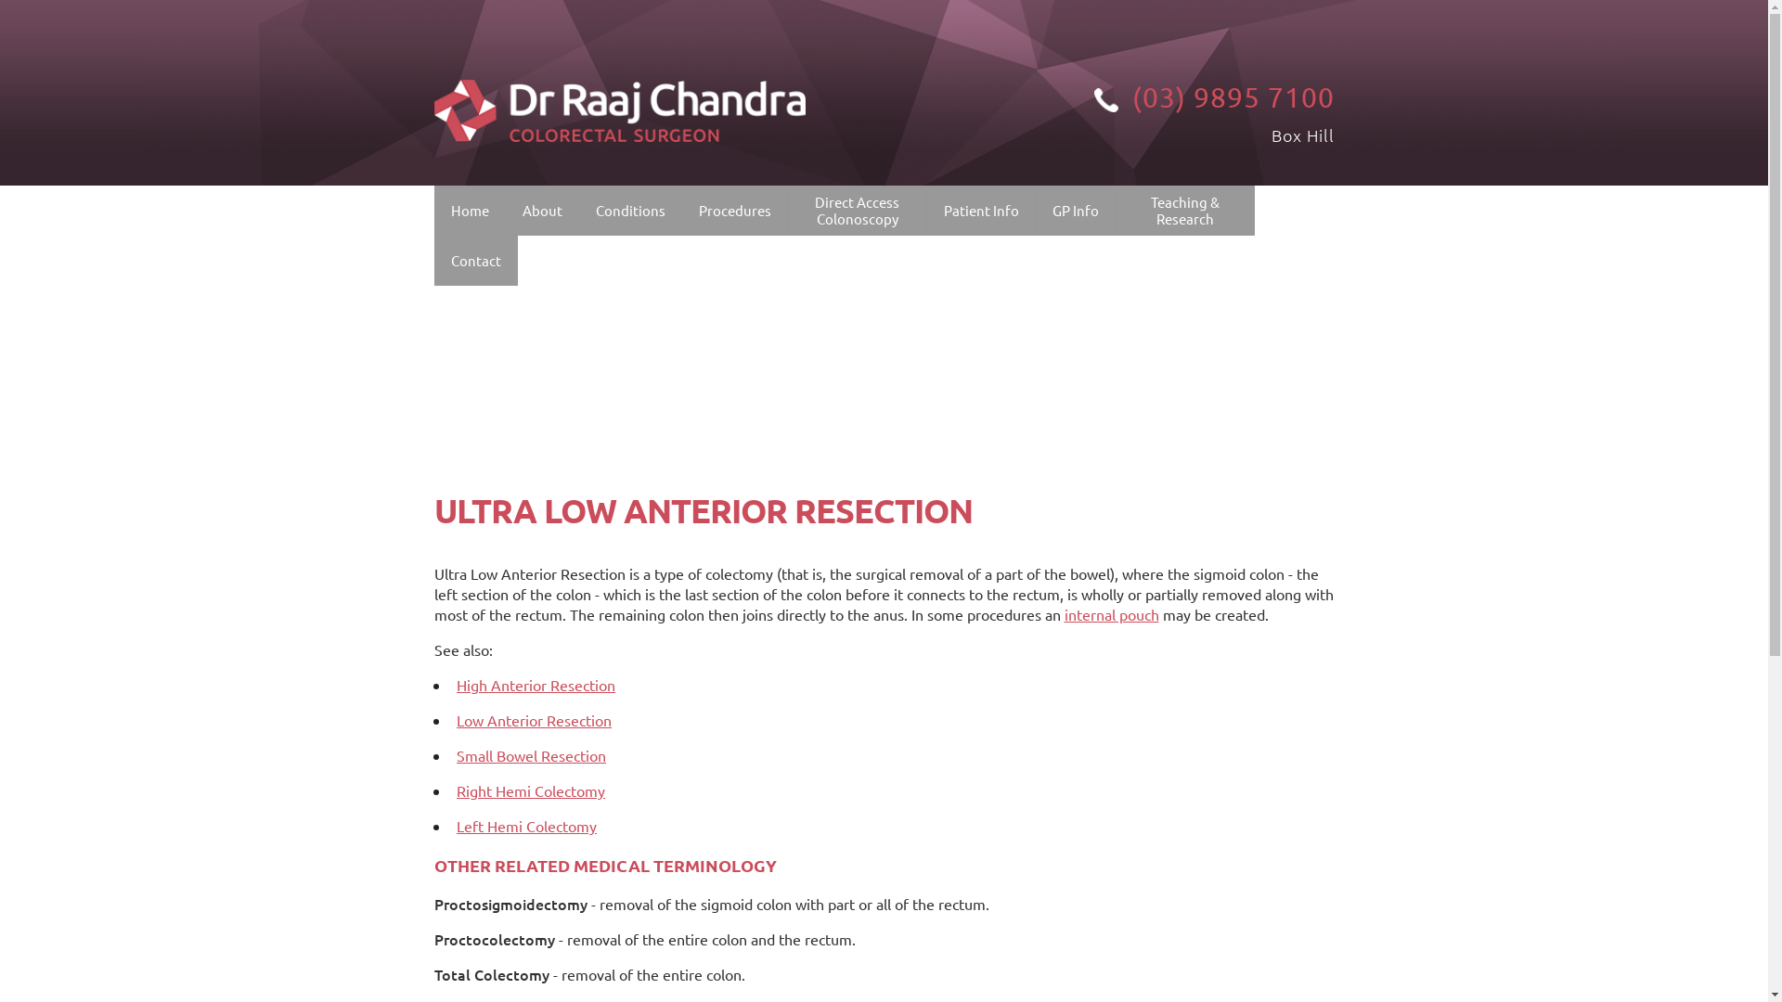  Describe the element at coordinates (534, 720) in the screenshot. I see `Low Anterior Resection` at that location.